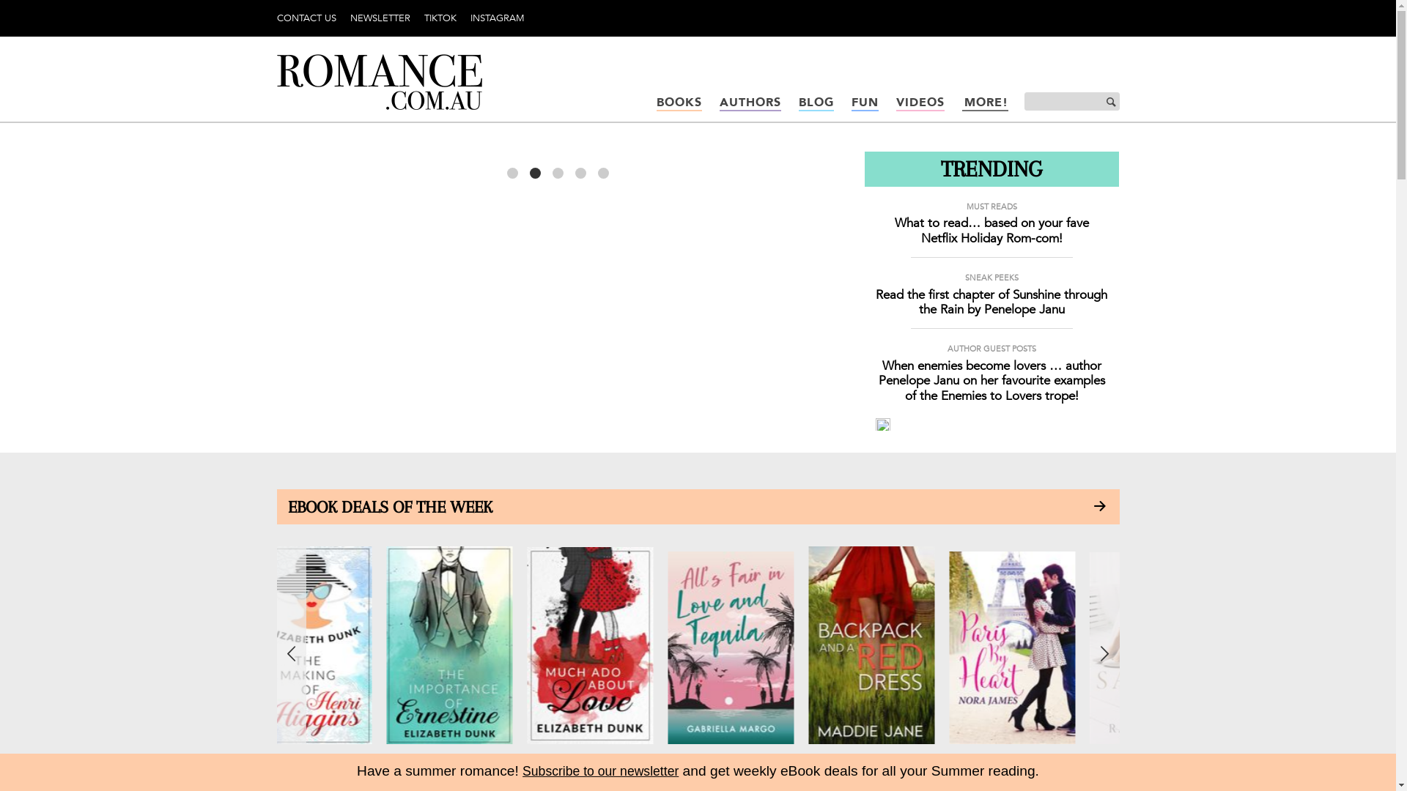  What do you see at coordinates (920, 104) in the screenshot?
I see `VIDEOS` at bounding box center [920, 104].